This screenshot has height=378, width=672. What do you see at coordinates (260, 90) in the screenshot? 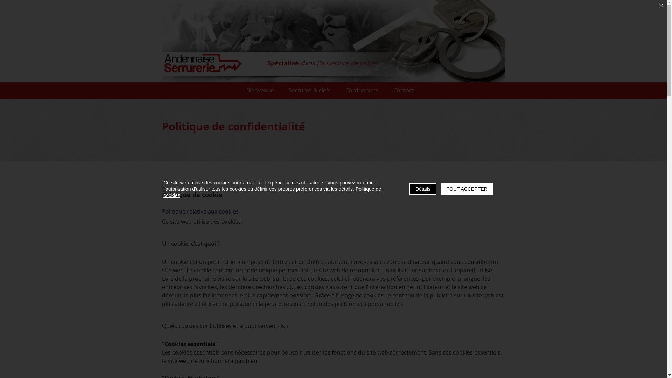
I see `Bienvenue` at bounding box center [260, 90].